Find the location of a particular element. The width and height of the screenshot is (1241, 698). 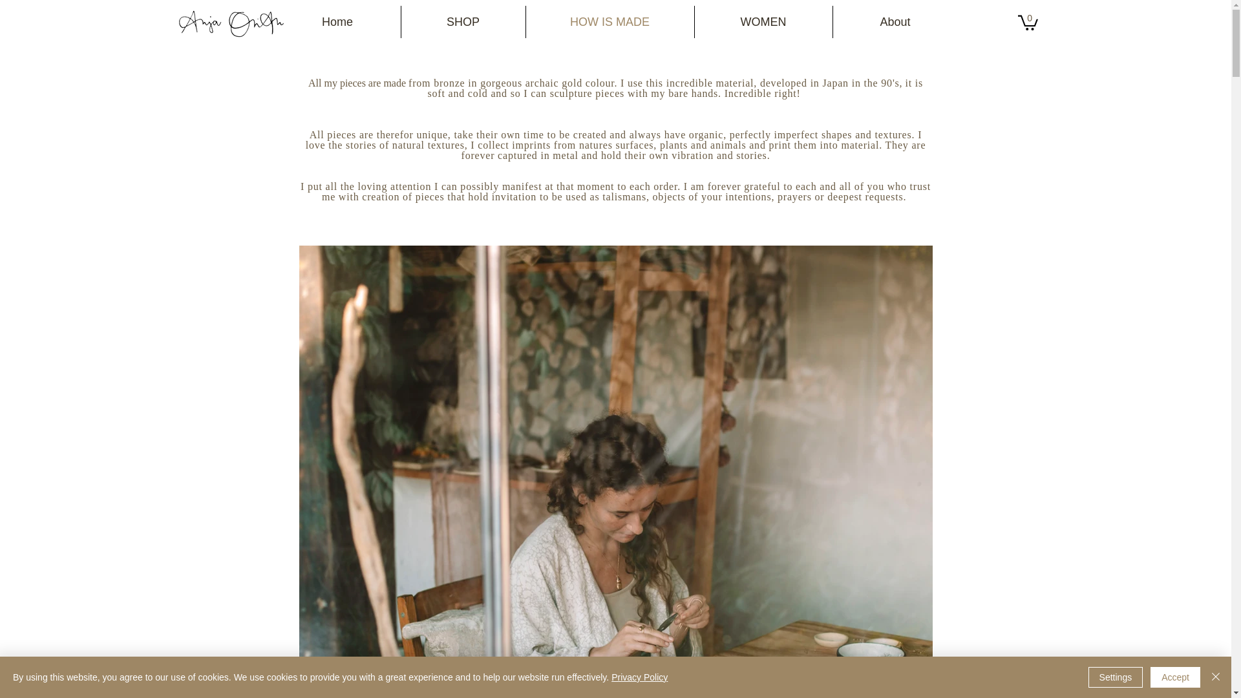

0 is located at coordinates (1028, 22).